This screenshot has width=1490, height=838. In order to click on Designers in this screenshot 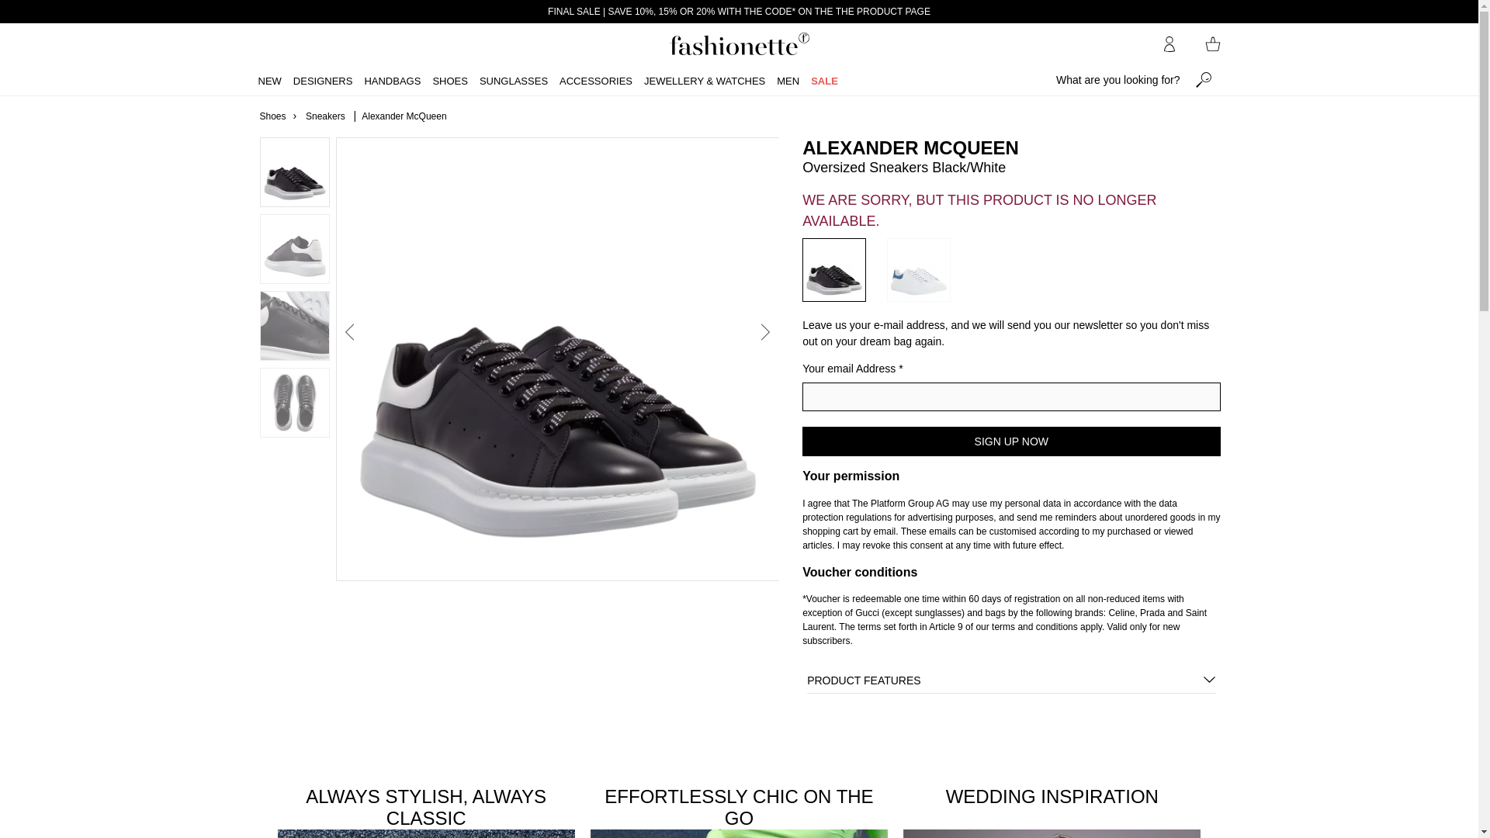, I will do `click(323, 80)`.